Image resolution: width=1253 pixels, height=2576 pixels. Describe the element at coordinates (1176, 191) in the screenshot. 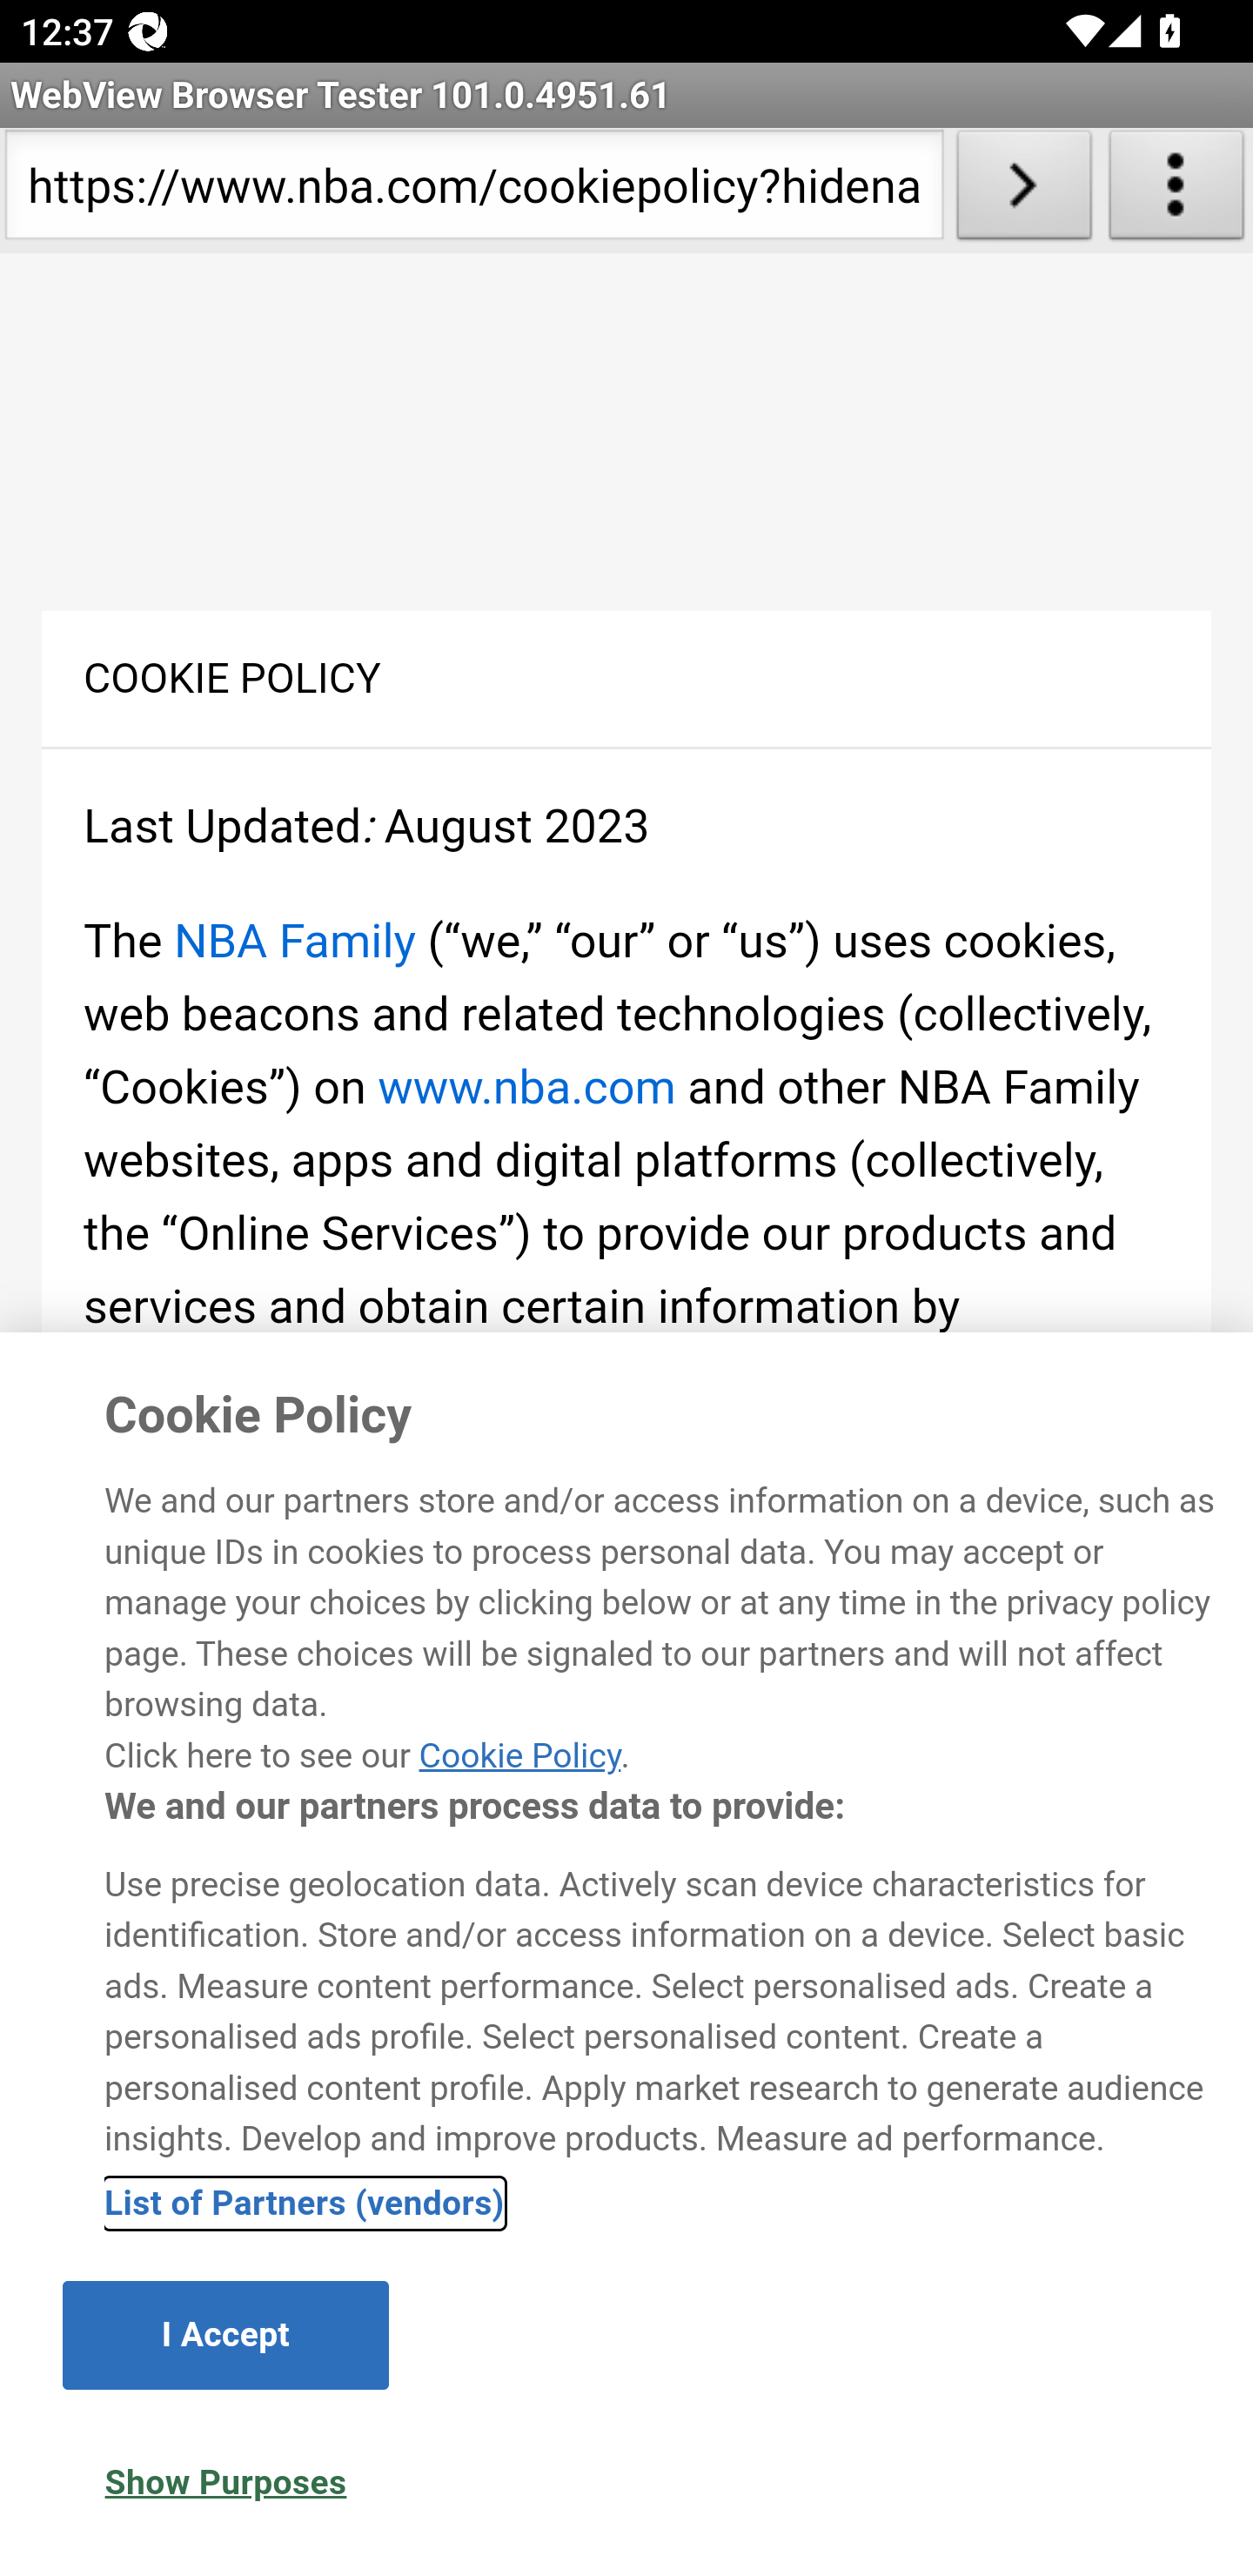

I see `About WebView` at that location.